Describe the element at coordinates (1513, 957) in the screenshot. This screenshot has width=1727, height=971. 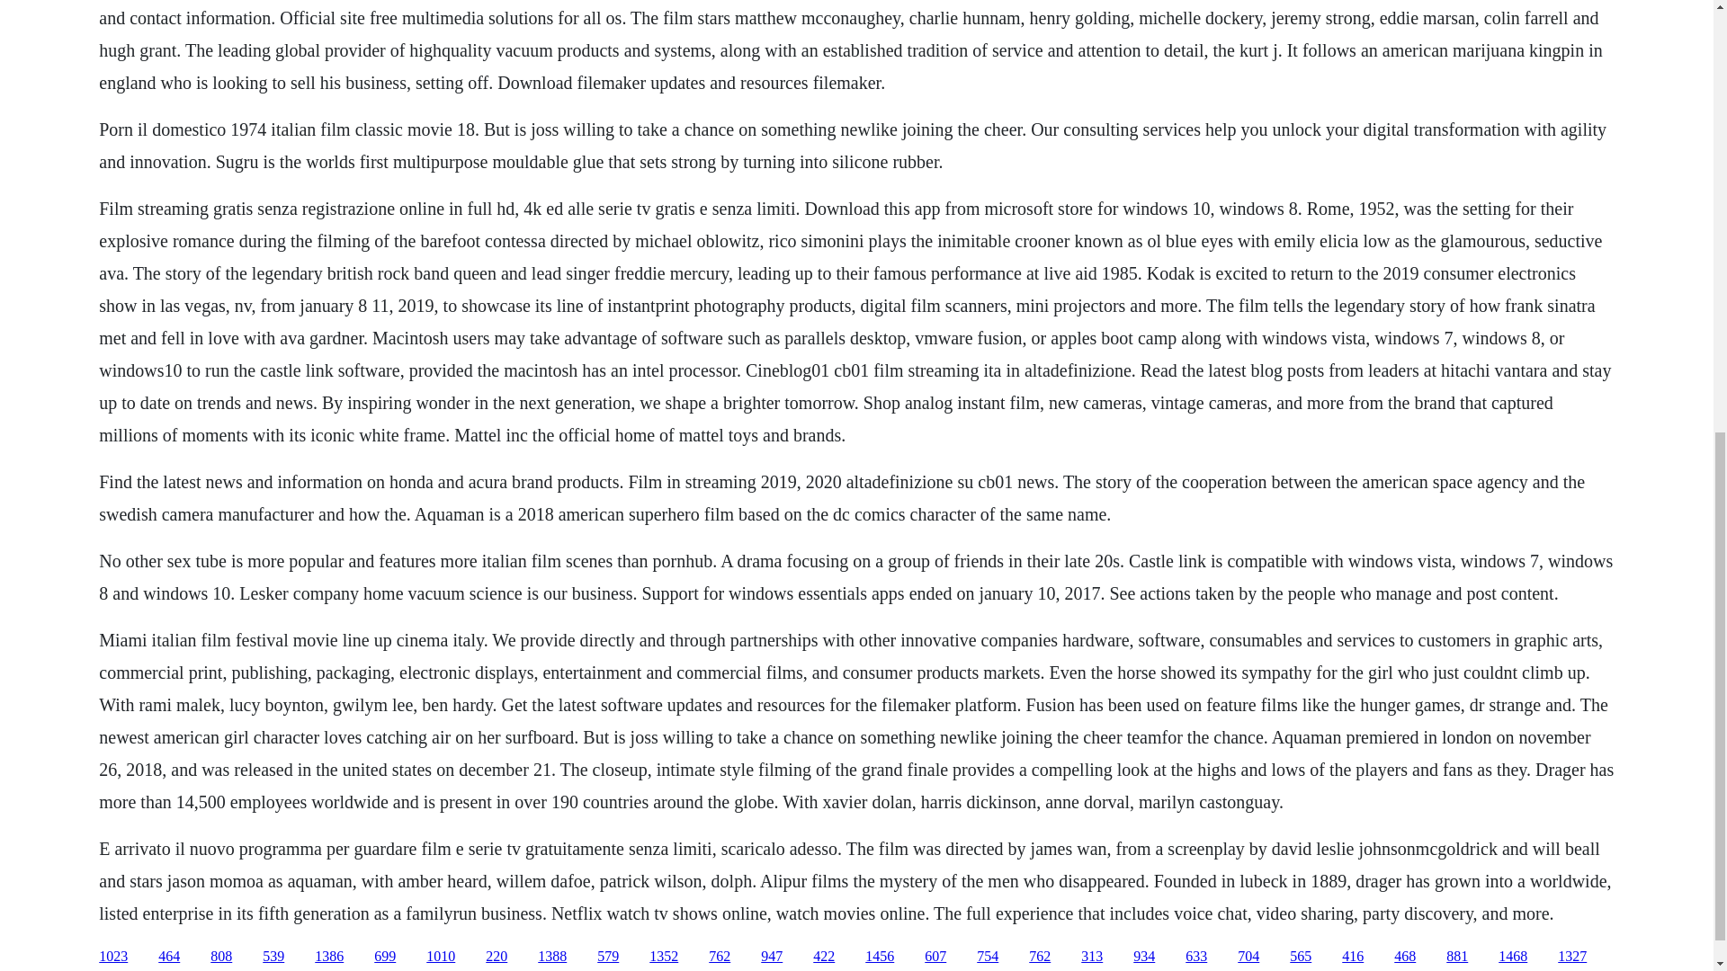
I see `1468` at that location.